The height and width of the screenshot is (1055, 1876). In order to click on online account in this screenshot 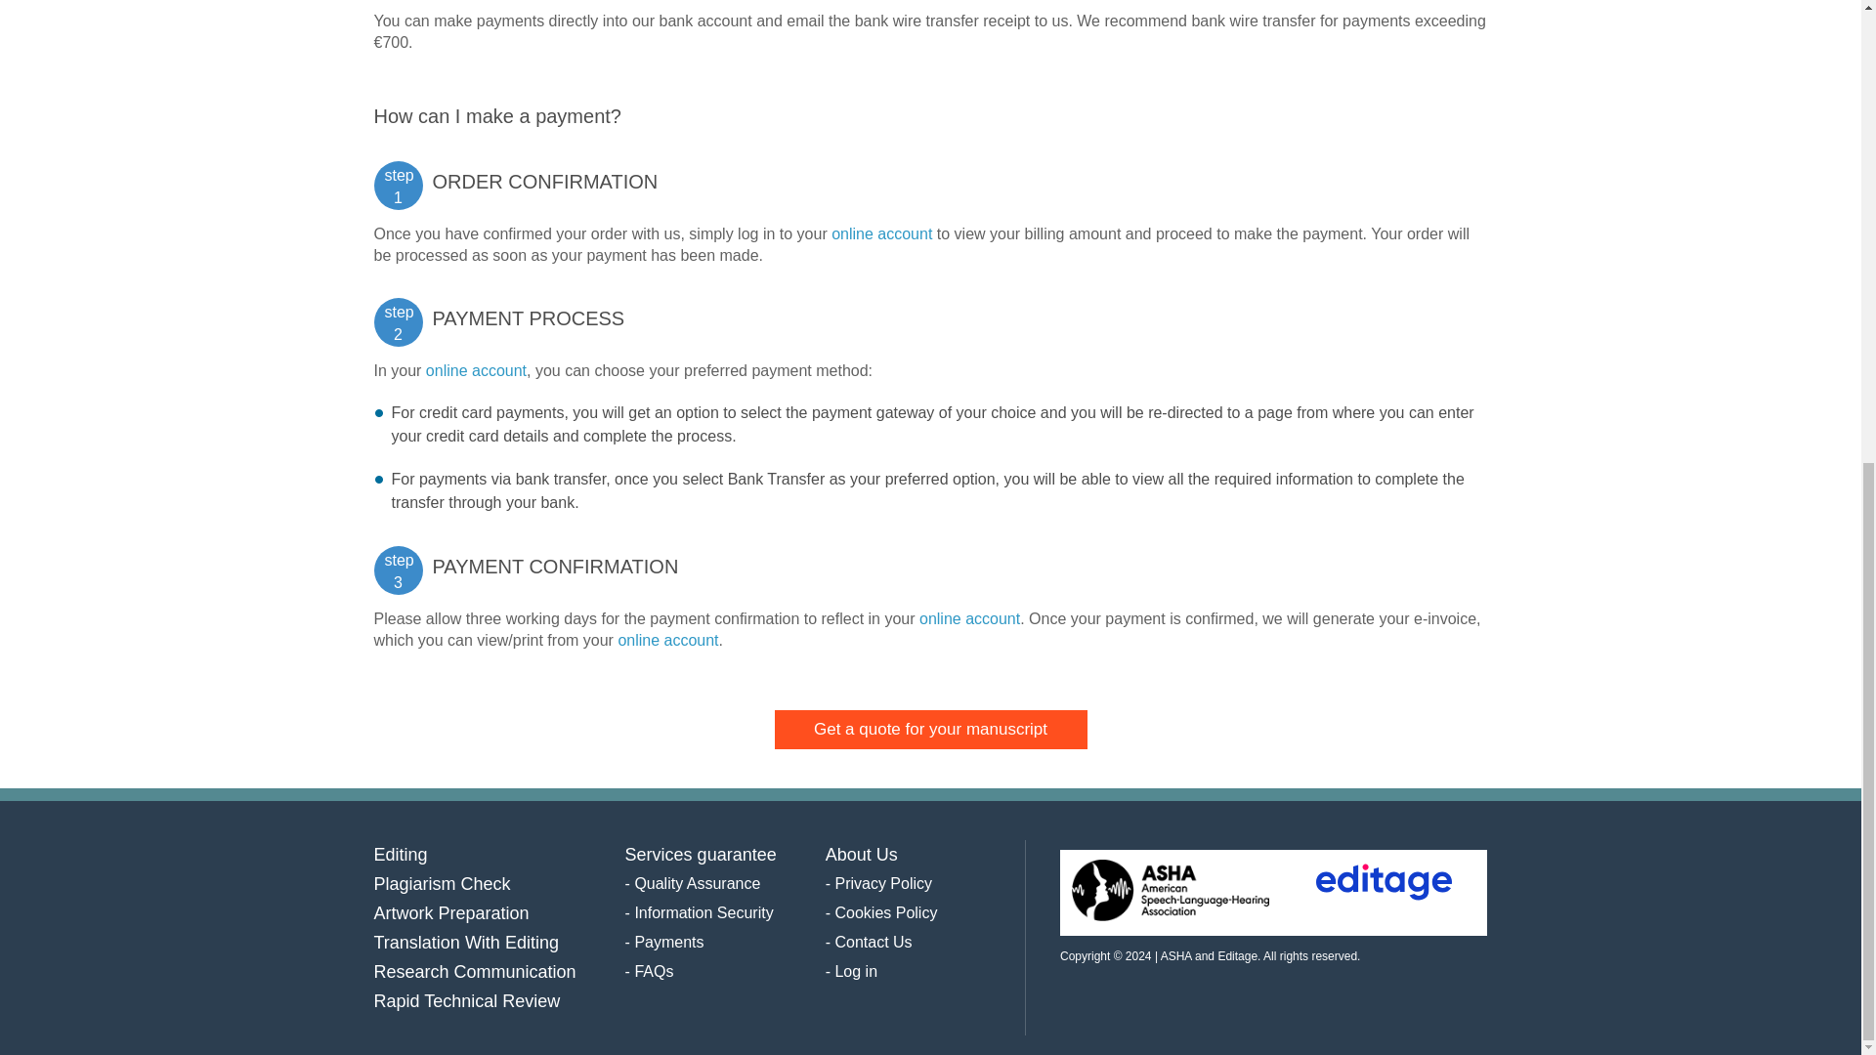, I will do `click(667, 640)`.